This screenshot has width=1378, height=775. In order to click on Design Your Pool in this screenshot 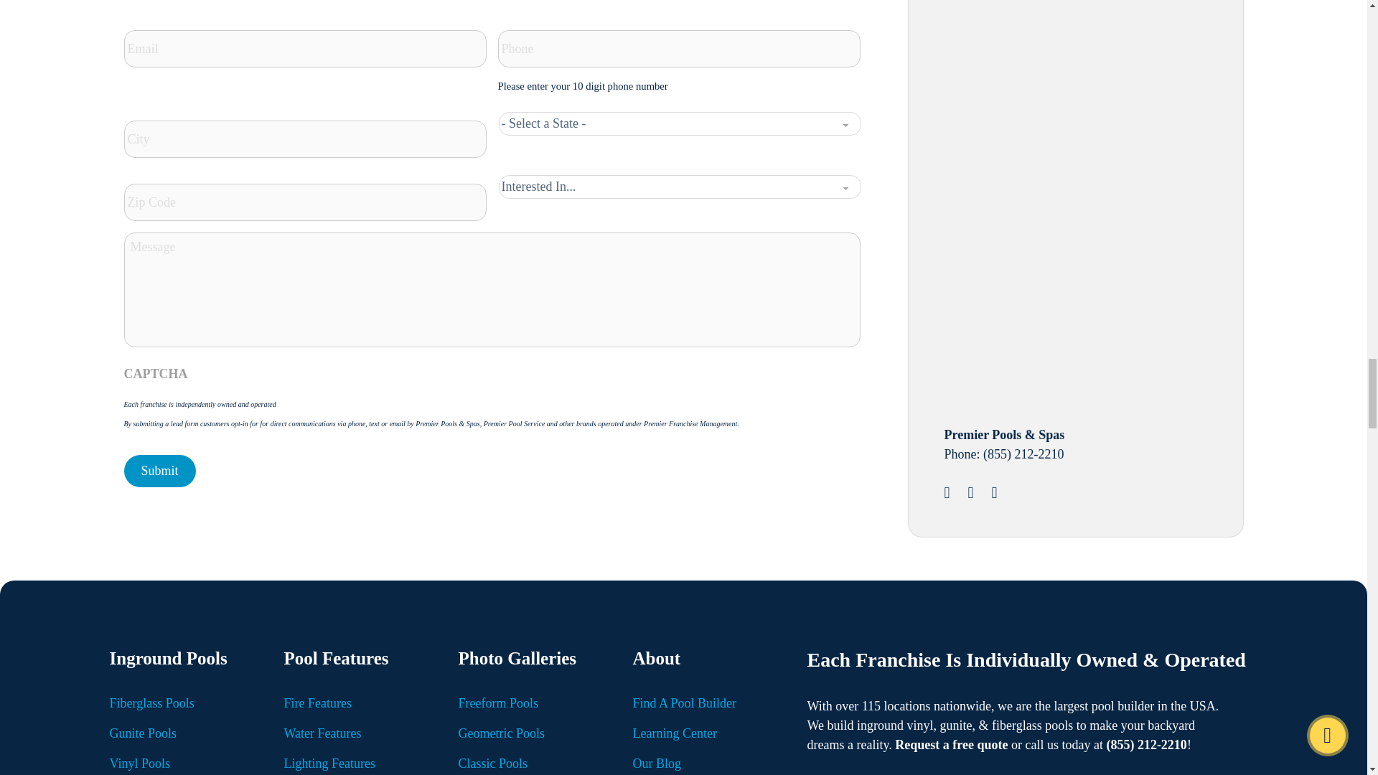, I will do `click(1052, 66)`.